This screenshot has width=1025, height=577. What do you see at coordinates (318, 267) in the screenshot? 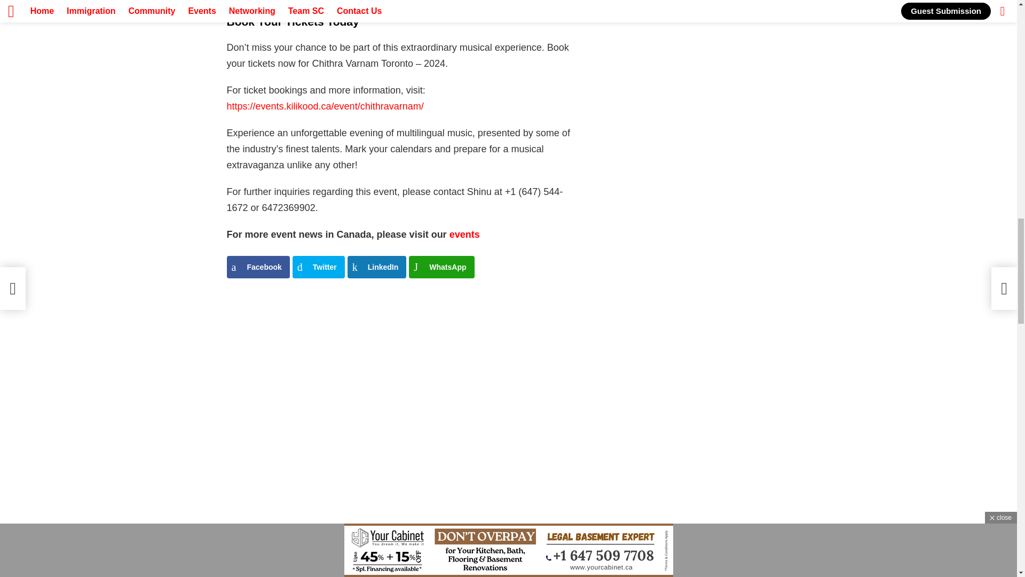
I see `Share on Twitter` at bounding box center [318, 267].